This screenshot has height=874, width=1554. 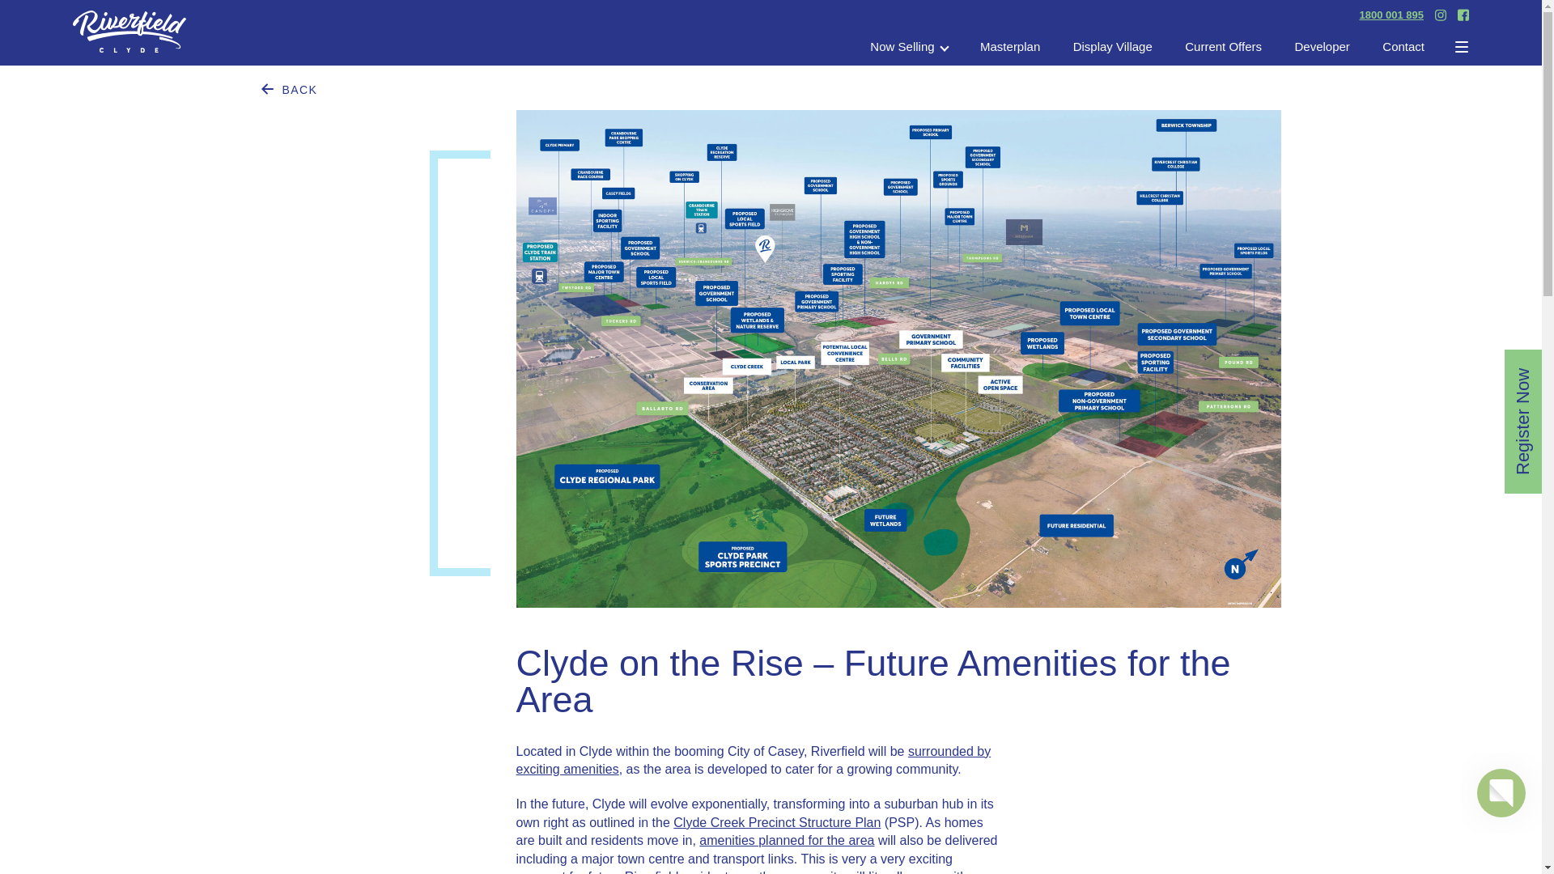 What do you see at coordinates (1010, 47) in the screenshot?
I see `Masterplan` at bounding box center [1010, 47].